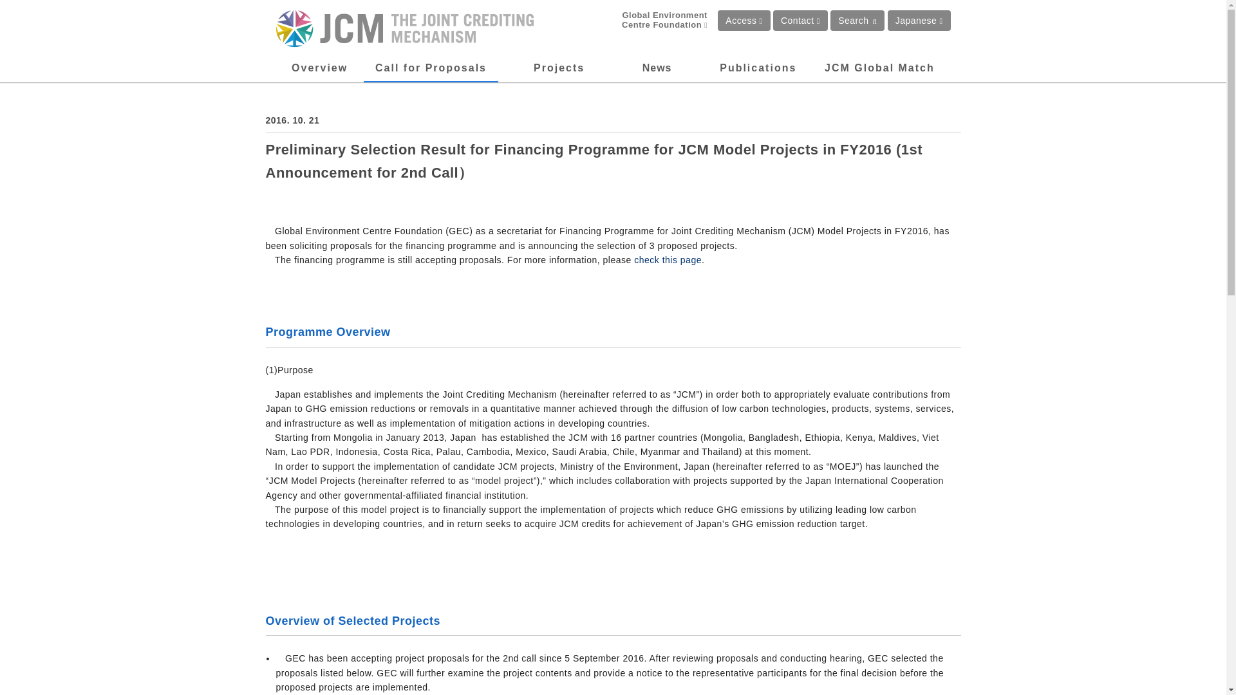 The width and height of the screenshot is (1236, 695). I want to click on Access, so click(744, 21).